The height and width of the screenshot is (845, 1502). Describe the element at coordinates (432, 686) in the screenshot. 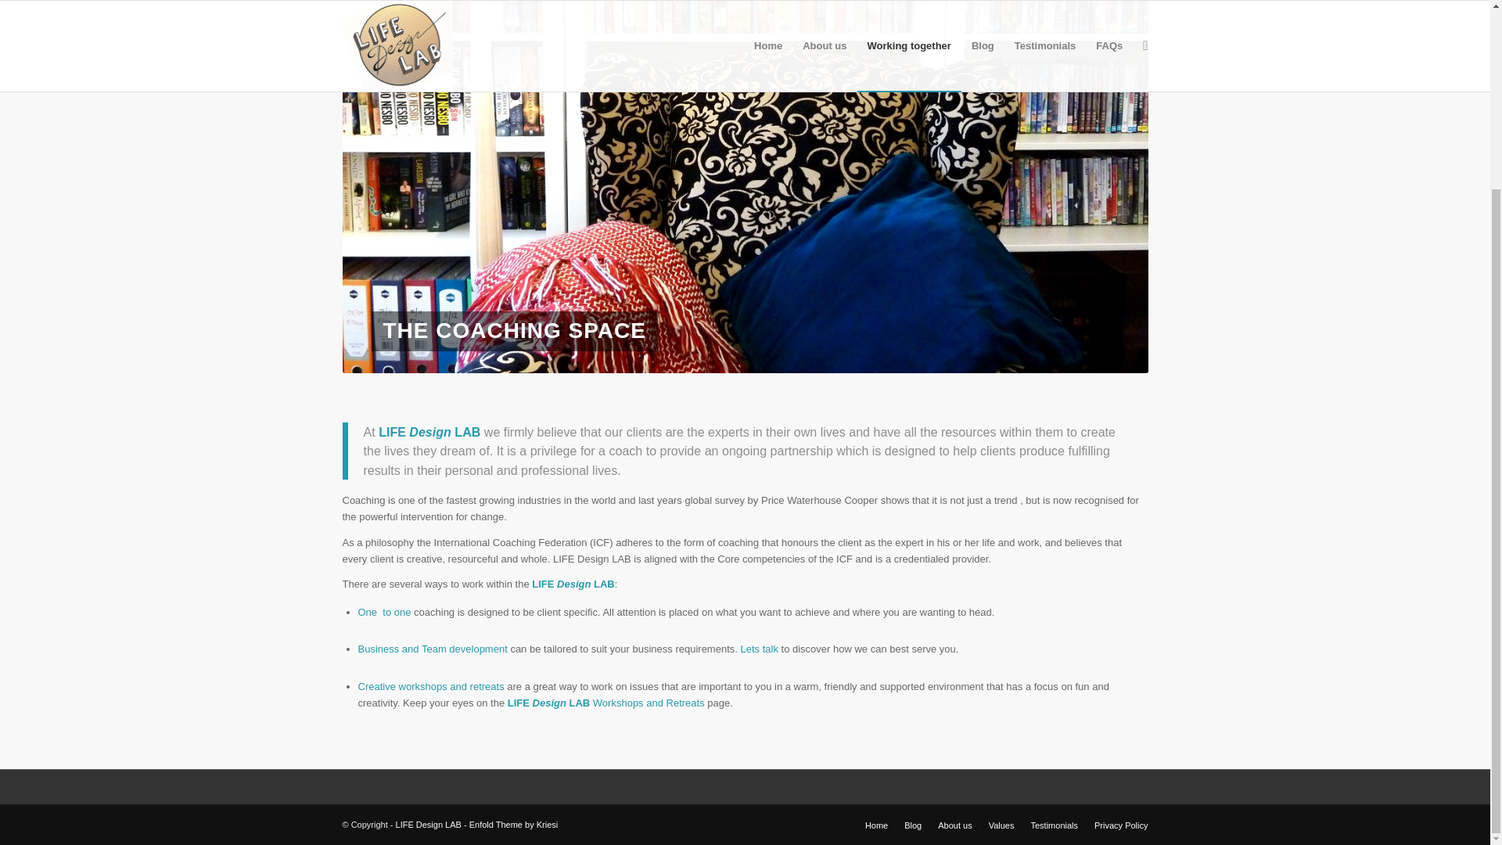

I see `LIFE Design LAB Workshops and Retreats` at that location.